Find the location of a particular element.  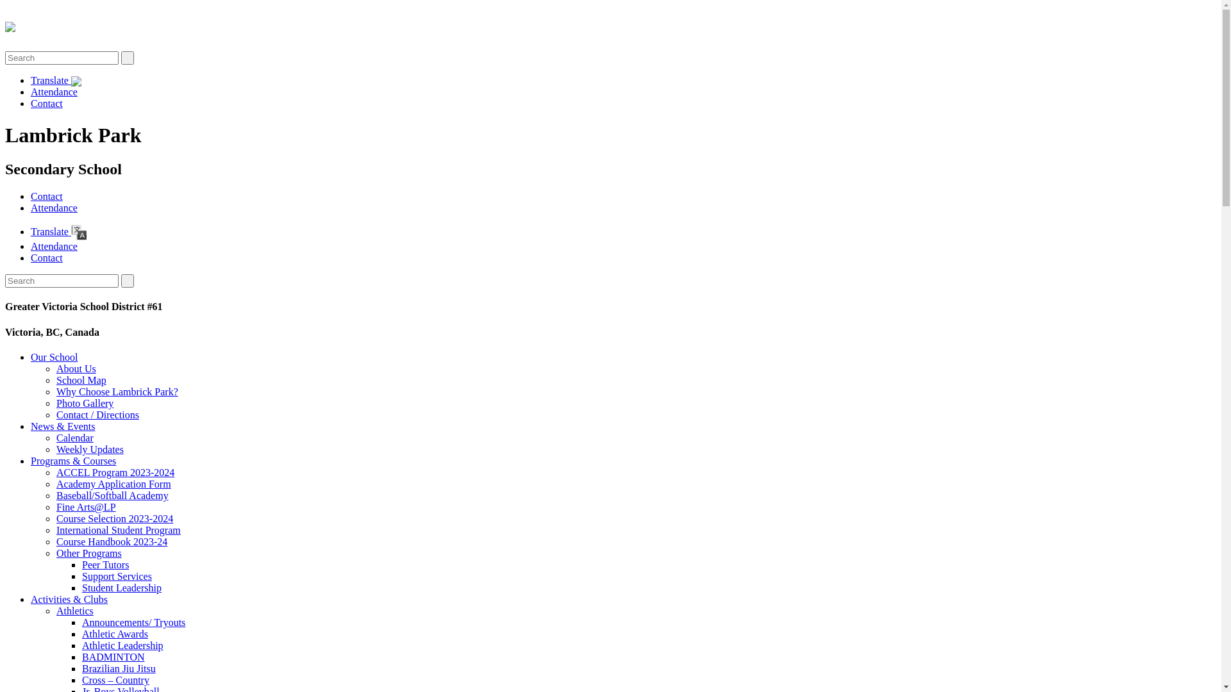

Activities & Clubs is located at coordinates (69, 600).